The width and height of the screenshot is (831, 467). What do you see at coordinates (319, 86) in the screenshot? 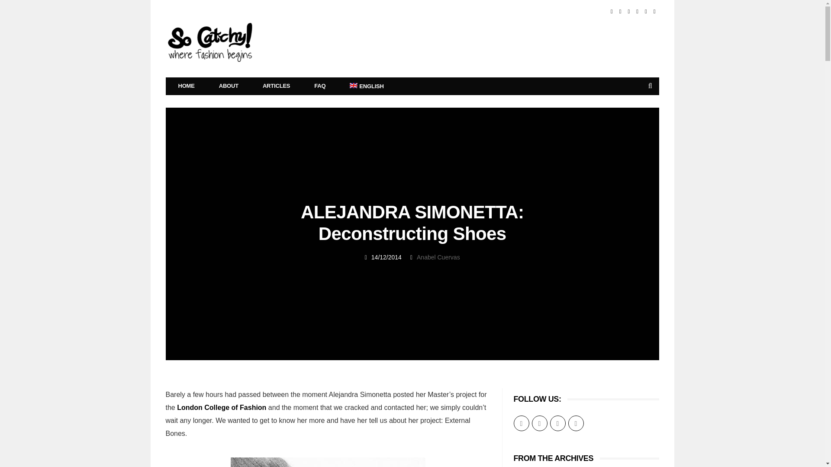
I see `FAQ` at bounding box center [319, 86].